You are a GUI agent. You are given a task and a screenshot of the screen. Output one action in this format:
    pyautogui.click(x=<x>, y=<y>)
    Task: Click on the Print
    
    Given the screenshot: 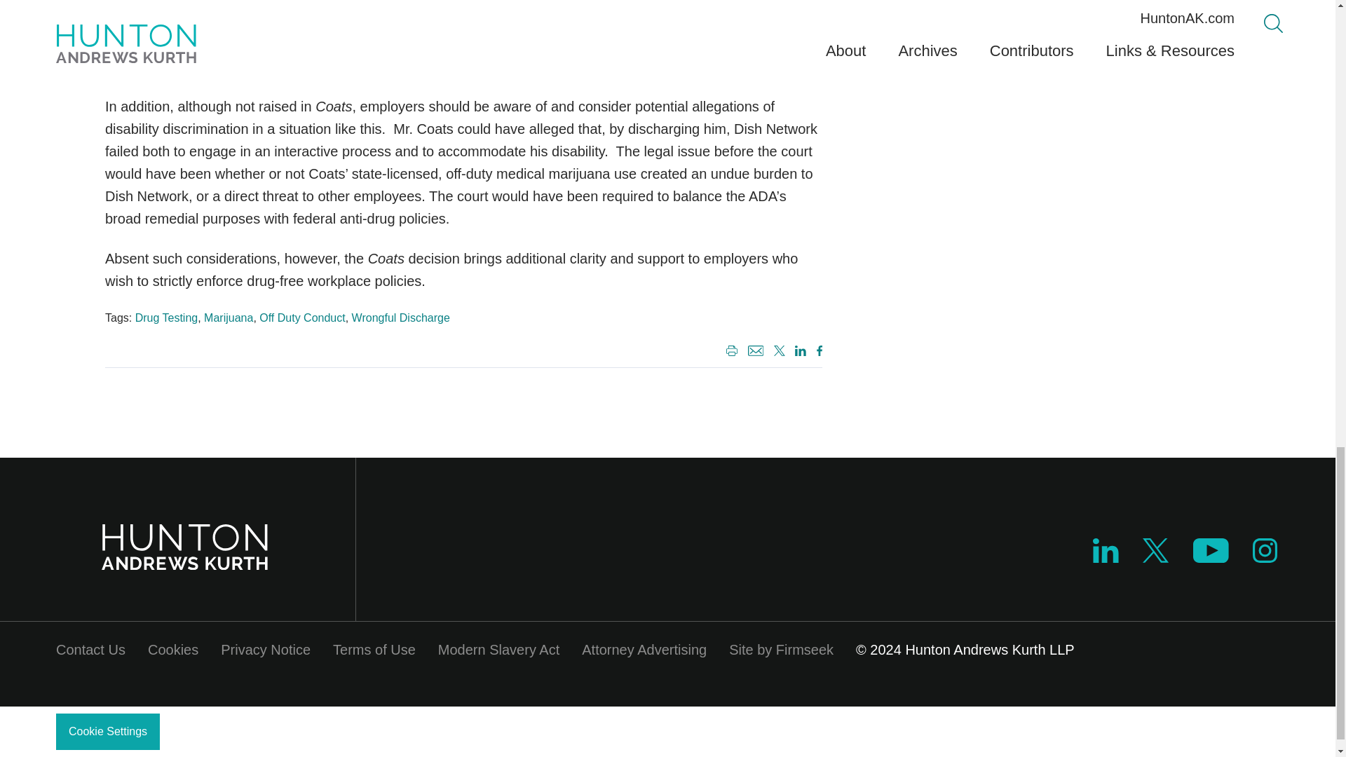 What is the action you would take?
    pyautogui.click(x=729, y=352)
    